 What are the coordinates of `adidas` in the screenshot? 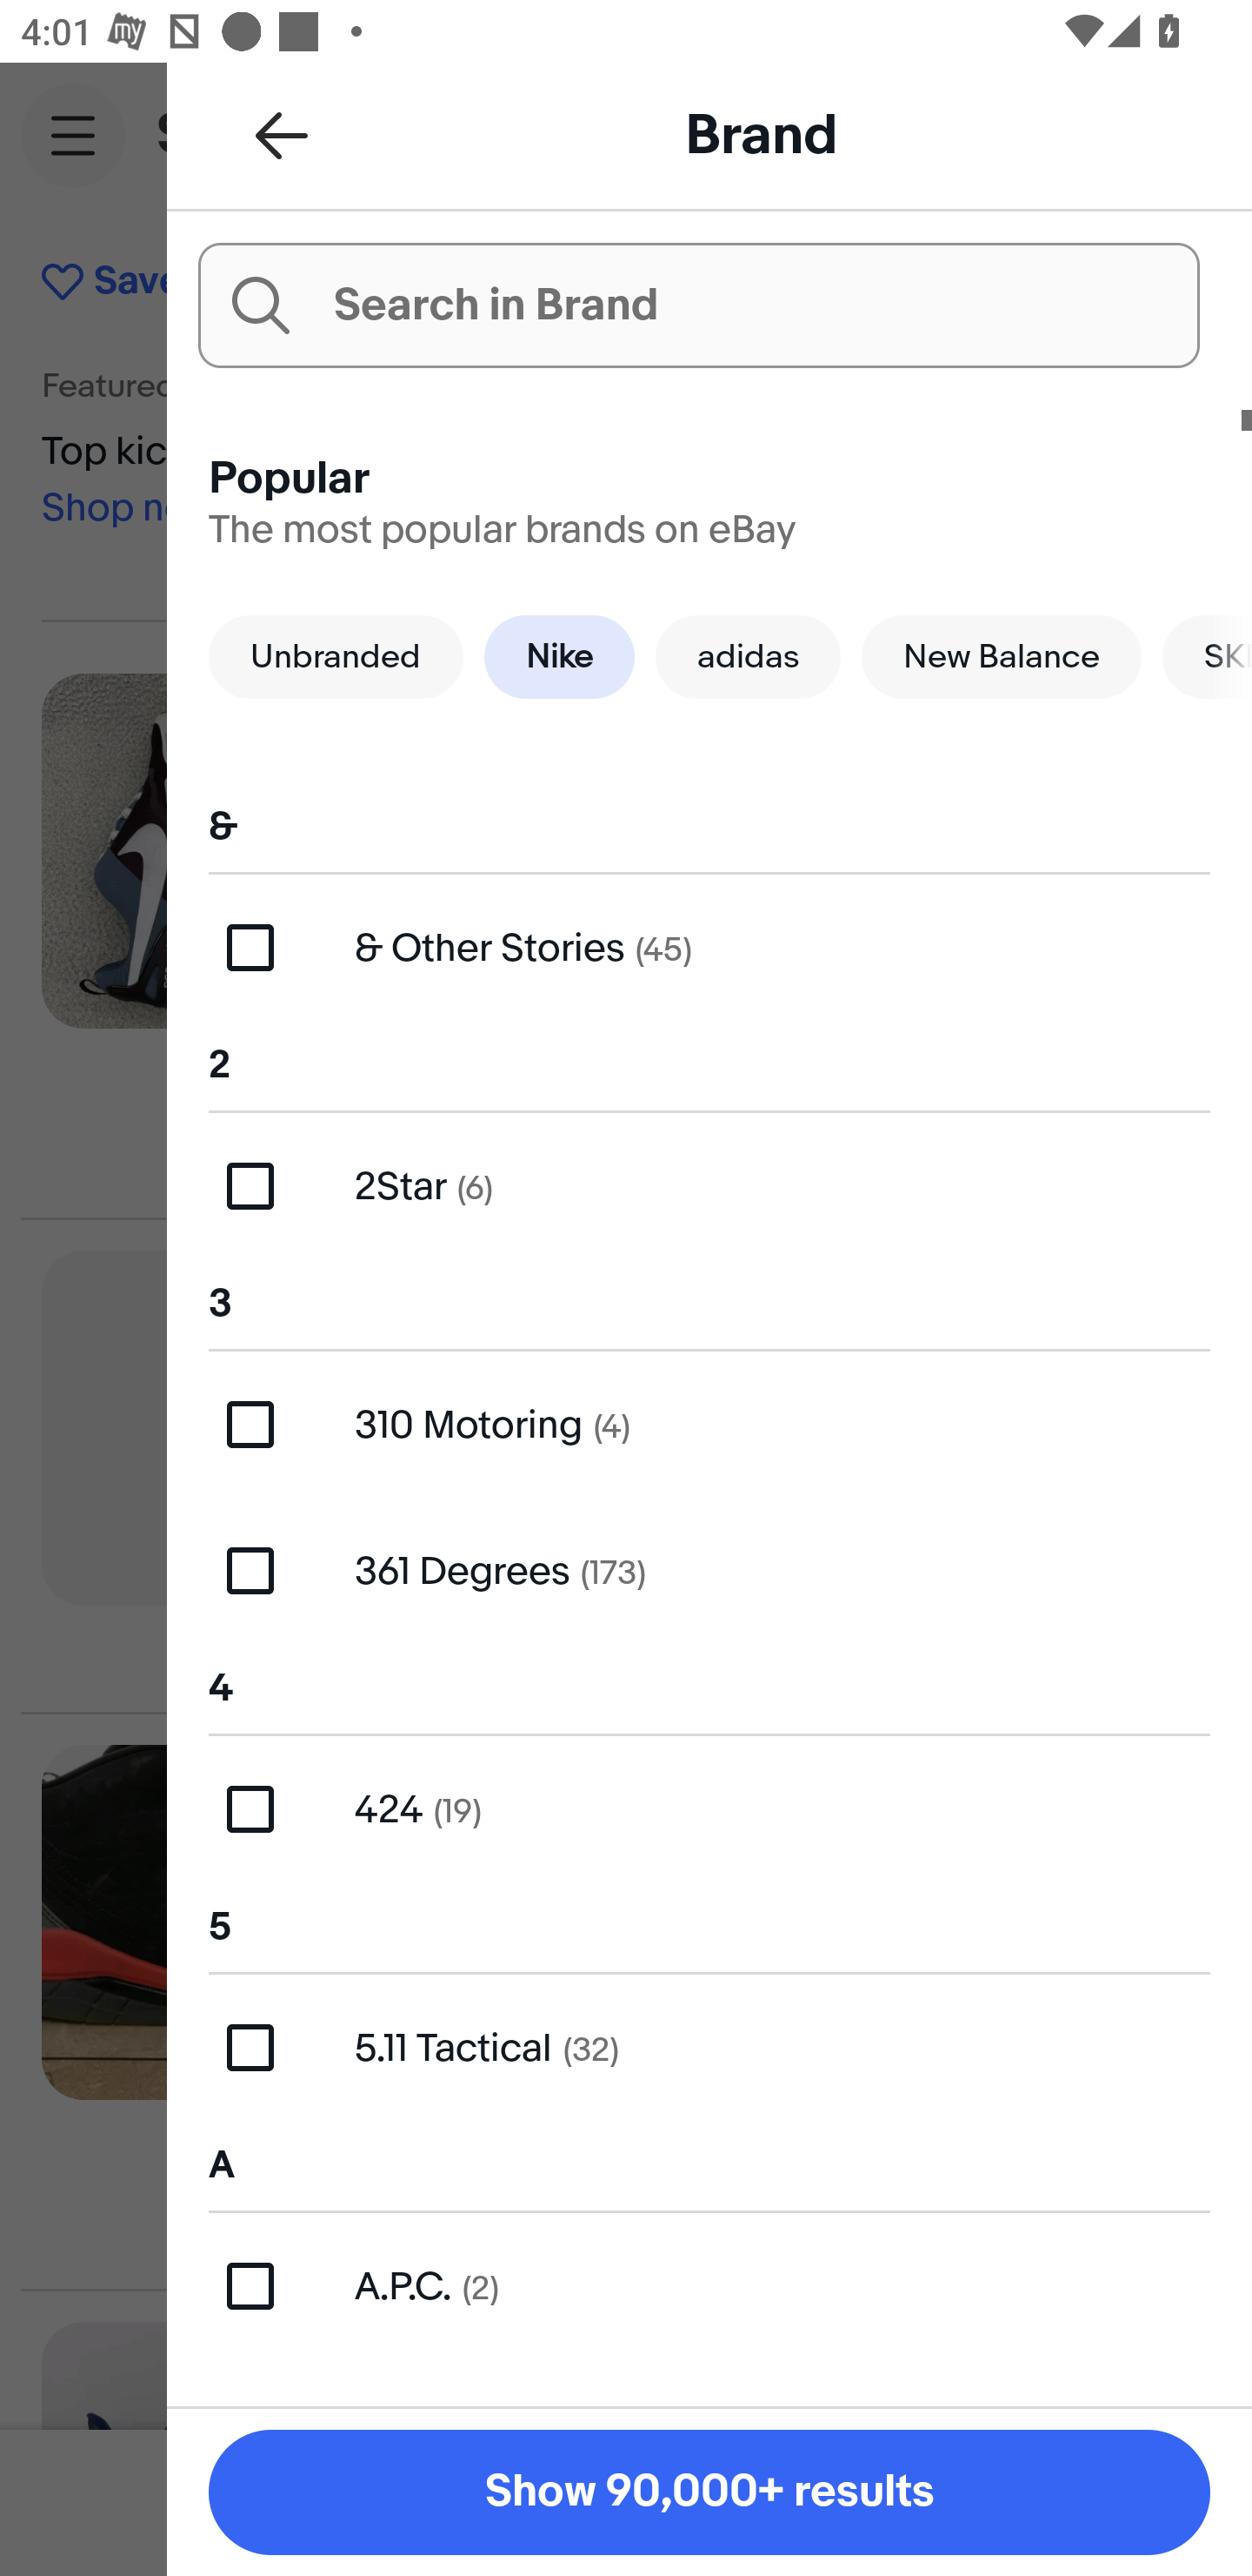 It's located at (748, 656).